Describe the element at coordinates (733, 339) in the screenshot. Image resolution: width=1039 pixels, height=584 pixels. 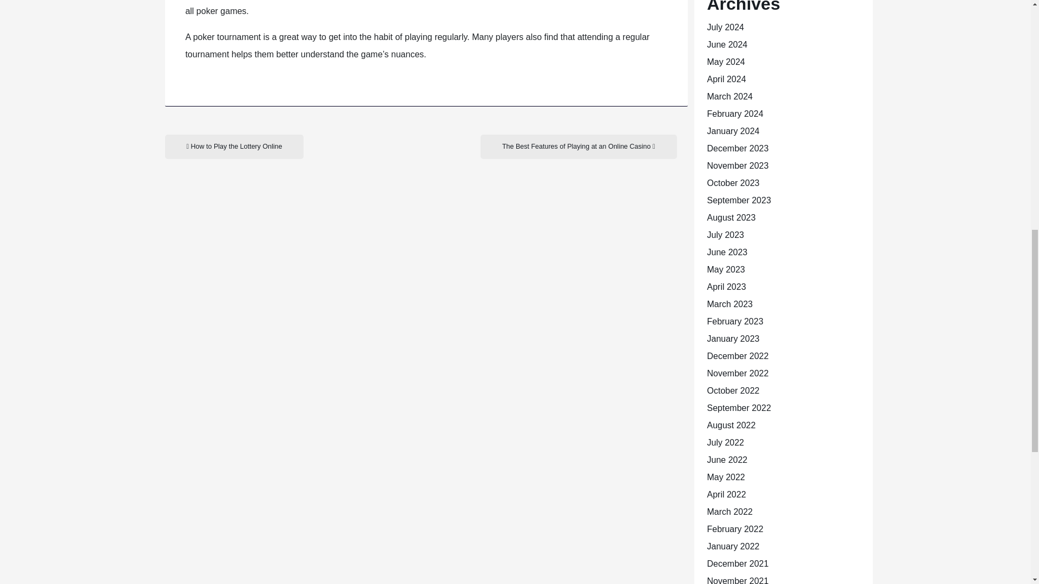
I see `January 2023` at that location.